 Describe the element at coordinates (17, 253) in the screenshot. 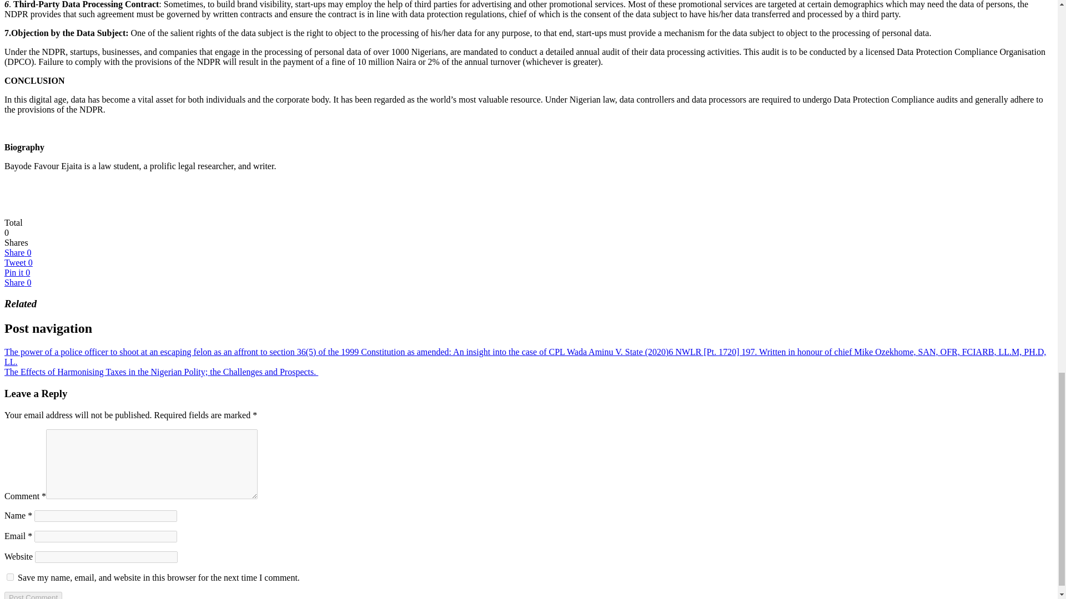

I see `Share 0` at that location.